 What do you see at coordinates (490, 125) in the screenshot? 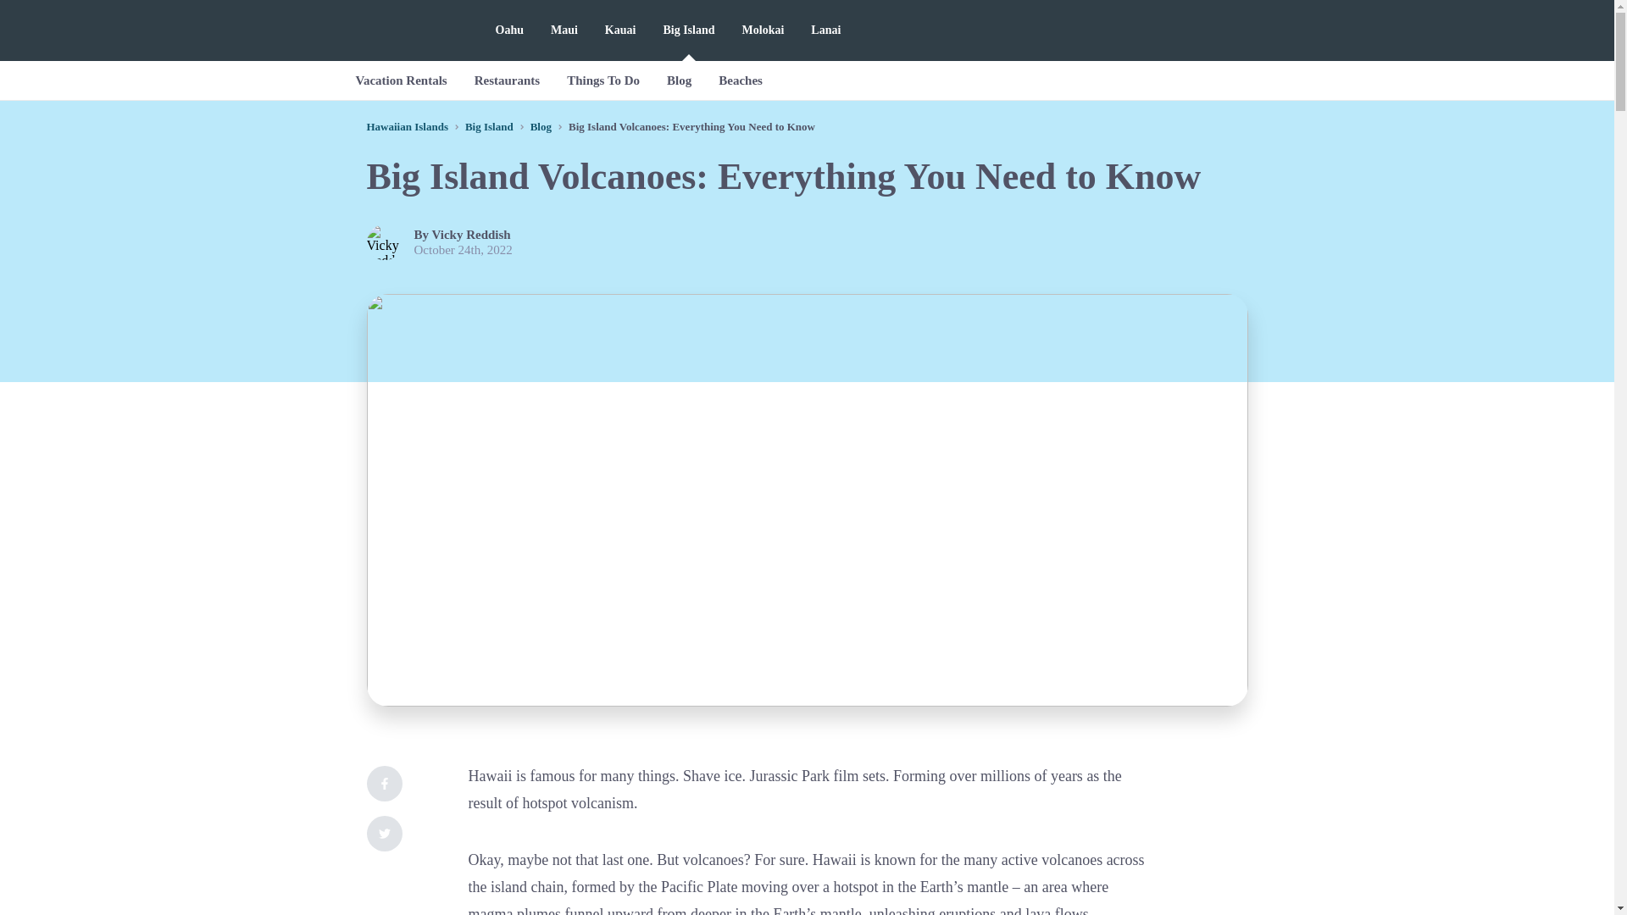
I see `Big Island` at bounding box center [490, 125].